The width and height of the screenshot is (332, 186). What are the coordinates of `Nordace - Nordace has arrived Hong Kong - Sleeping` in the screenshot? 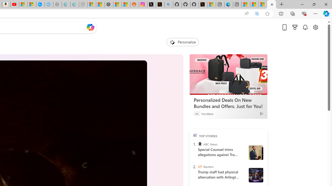 It's located at (58, 5).